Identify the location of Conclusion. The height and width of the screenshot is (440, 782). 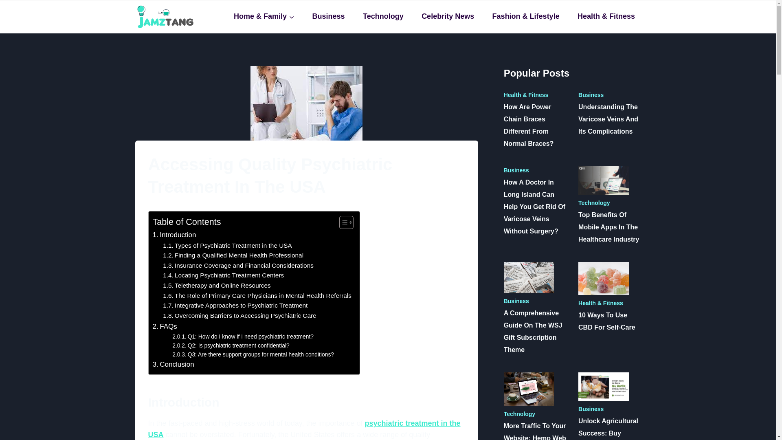
(173, 364).